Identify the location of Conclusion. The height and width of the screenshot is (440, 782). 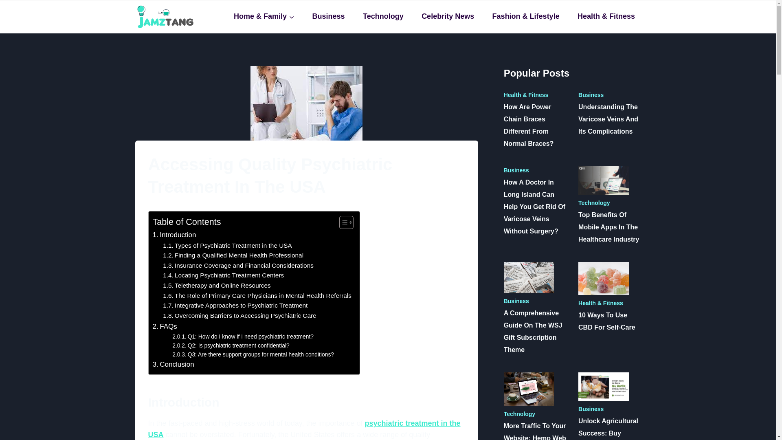
(173, 364).